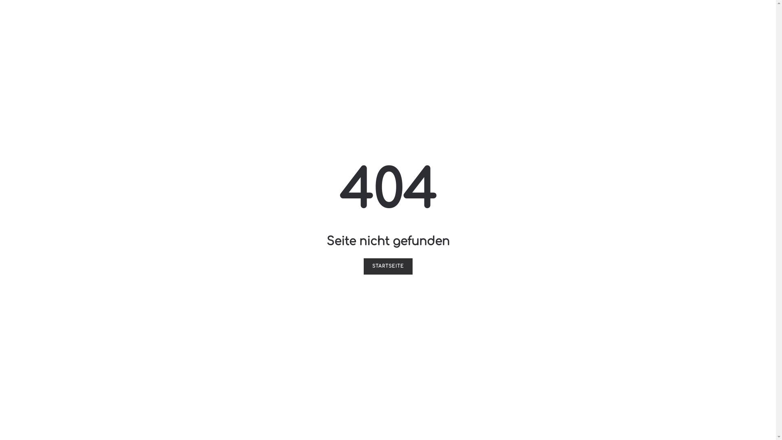  What do you see at coordinates (388, 266) in the screenshot?
I see `STARTSEITE` at bounding box center [388, 266].